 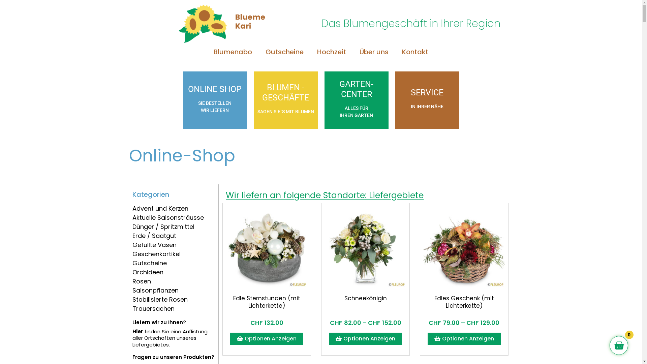 I want to click on Kontakt, so click(x=415, y=52).